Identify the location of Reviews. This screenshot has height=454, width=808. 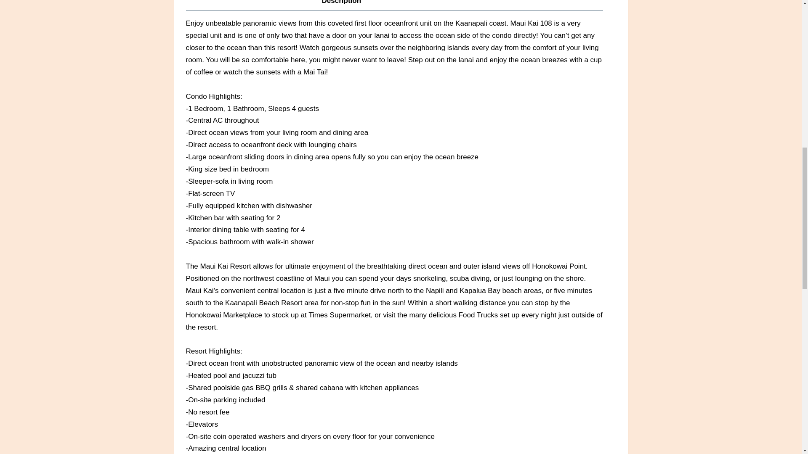
(388, 5).